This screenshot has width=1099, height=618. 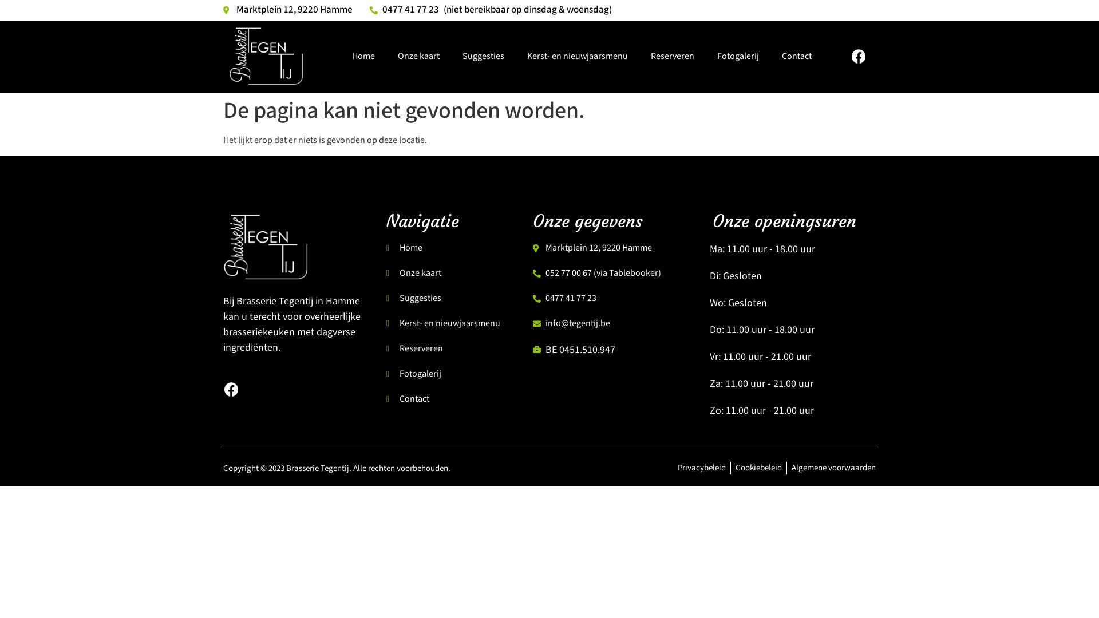 I want to click on Contact, so click(x=797, y=57).